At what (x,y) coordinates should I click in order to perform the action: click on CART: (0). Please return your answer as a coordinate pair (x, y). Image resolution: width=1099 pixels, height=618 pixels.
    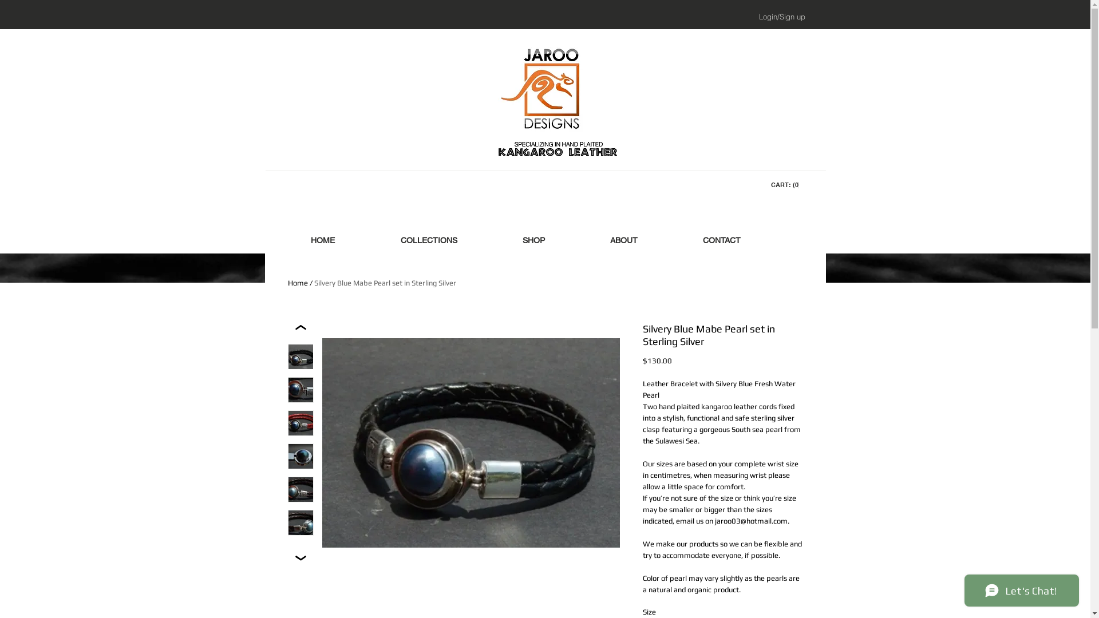
    Looking at the image, I should click on (784, 185).